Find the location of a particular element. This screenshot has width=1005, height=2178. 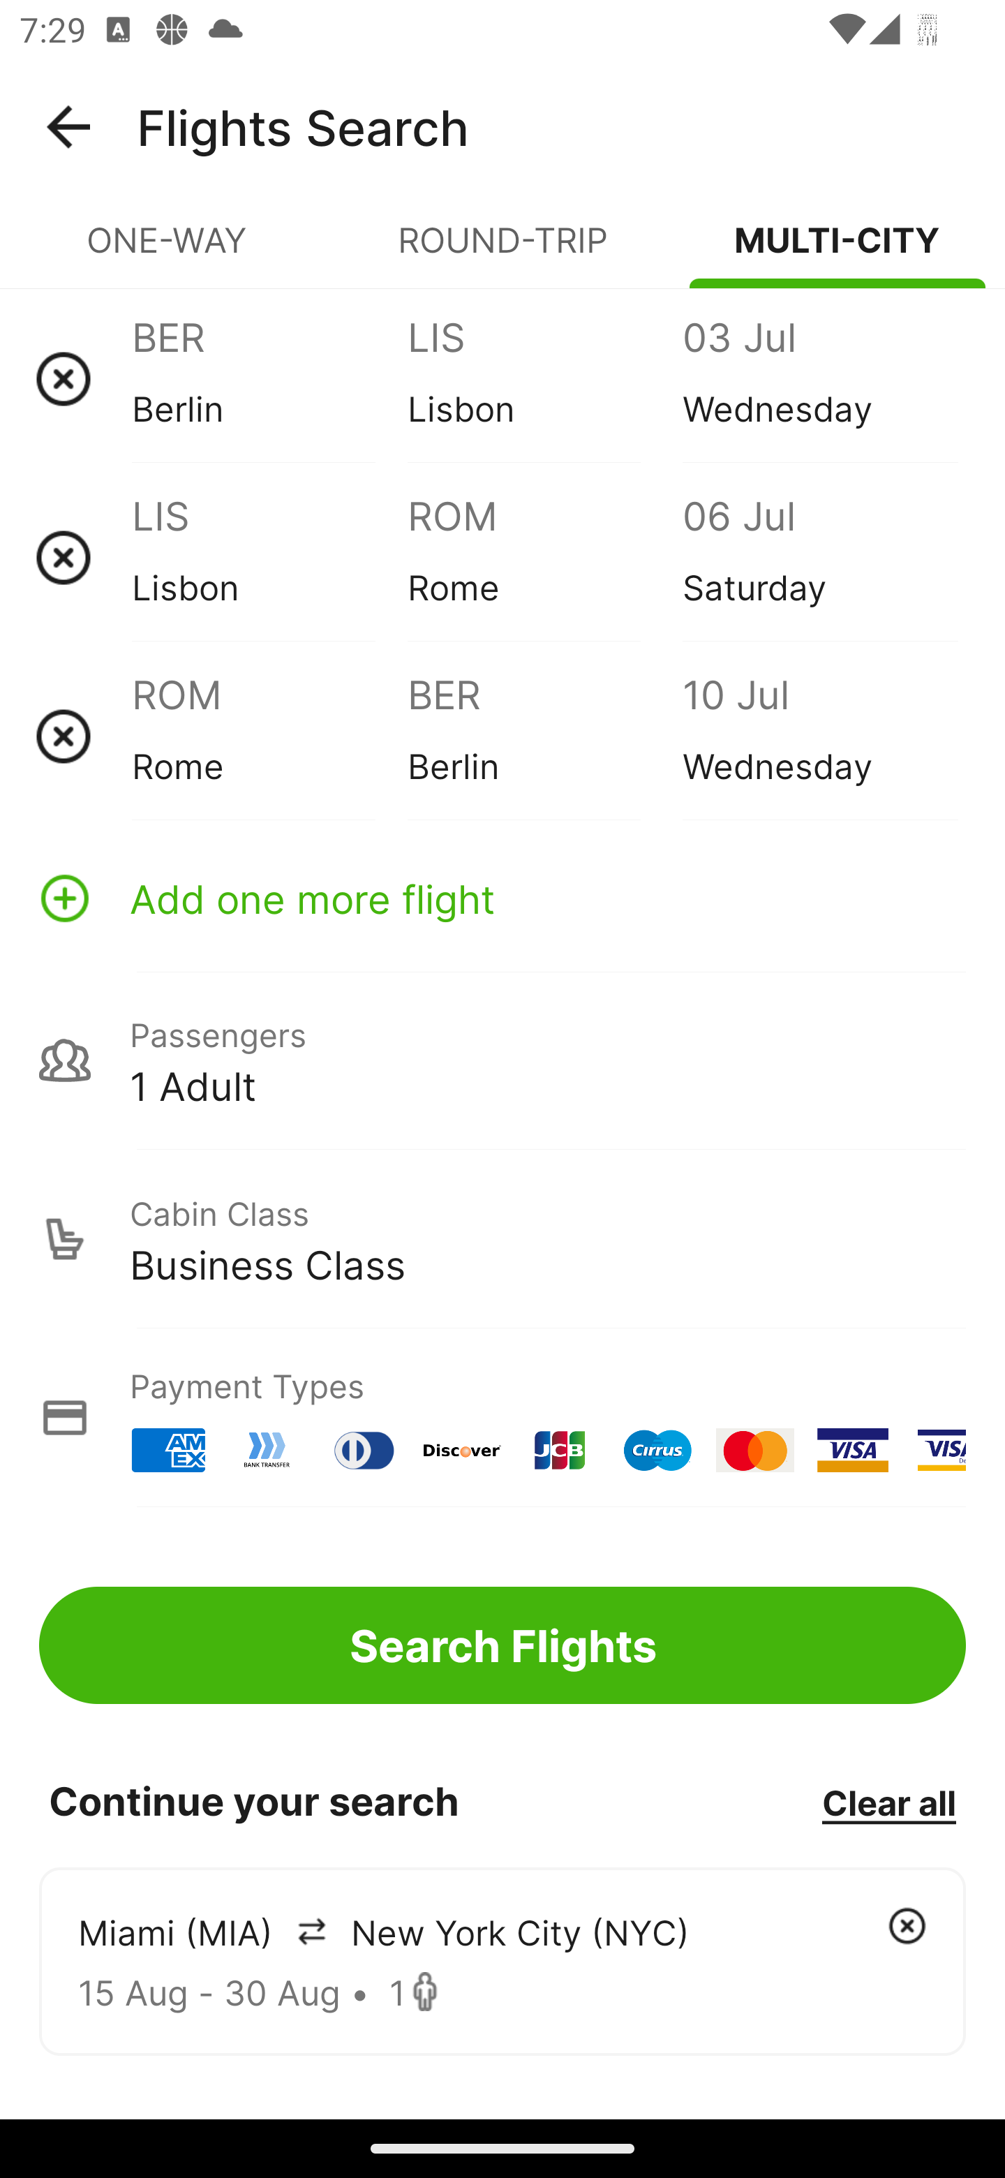

MULTI-CITY is located at coordinates (837, 251).